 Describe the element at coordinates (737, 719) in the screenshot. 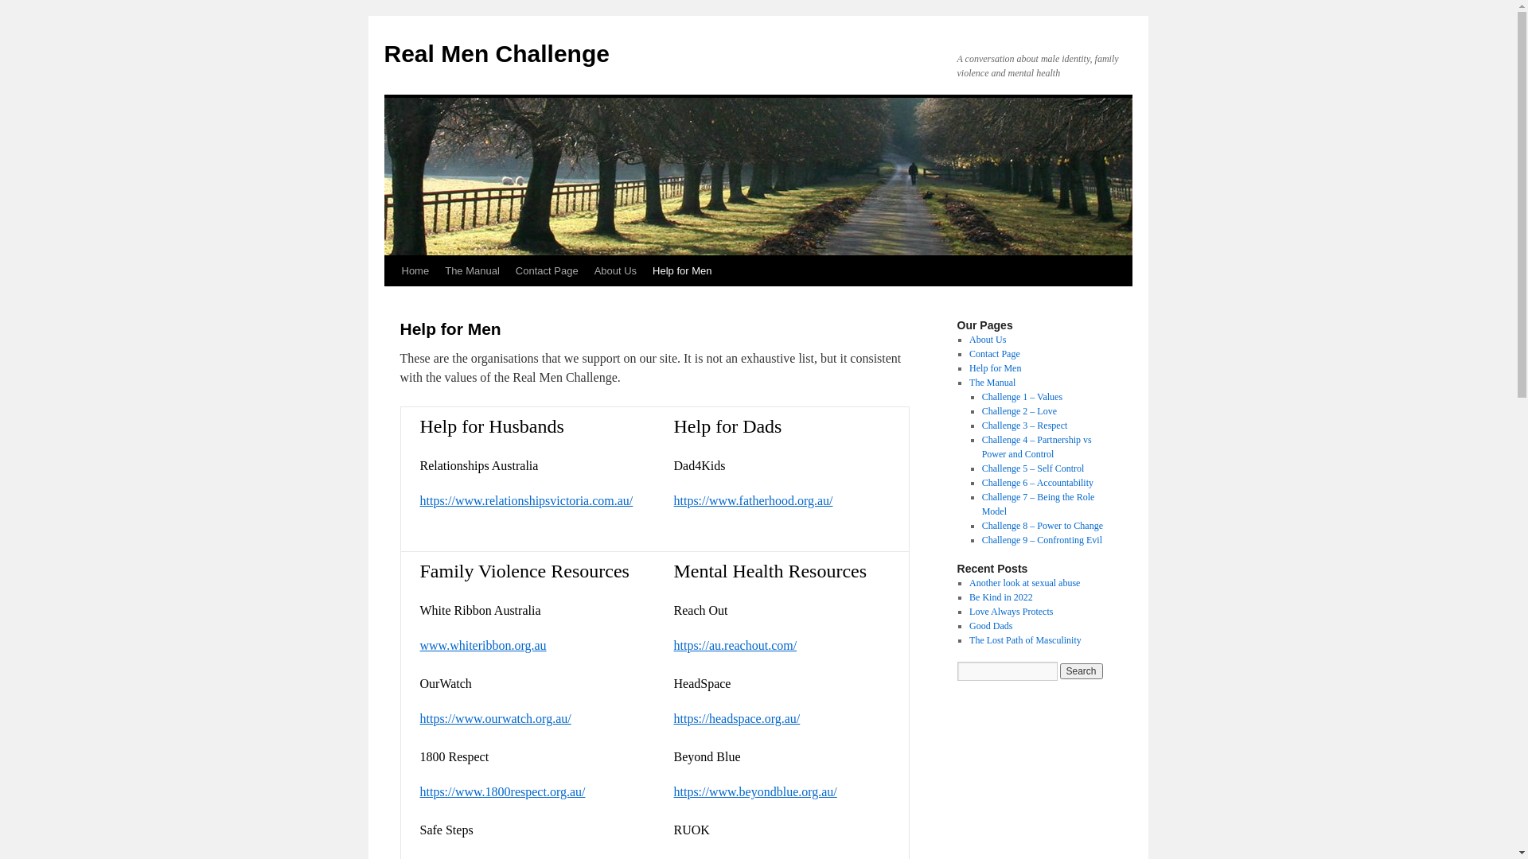

I see `https://headspace.org.au/` at that location.